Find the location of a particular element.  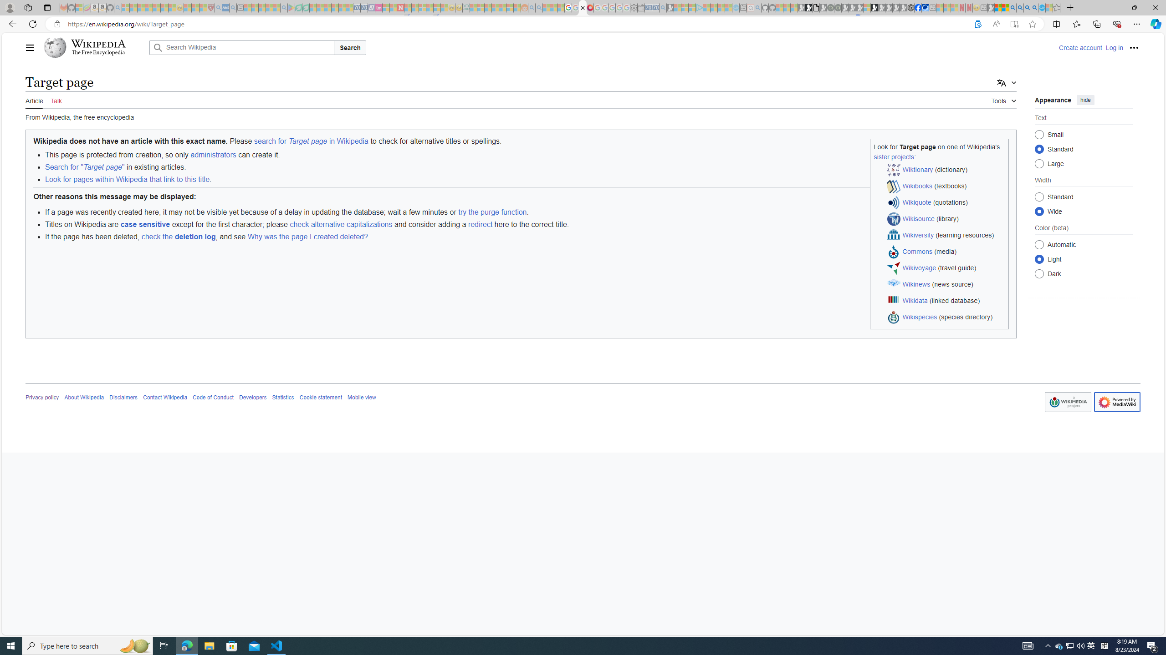

AutomationID: footer-poweredbyico is located at coordinates (1117, 402).